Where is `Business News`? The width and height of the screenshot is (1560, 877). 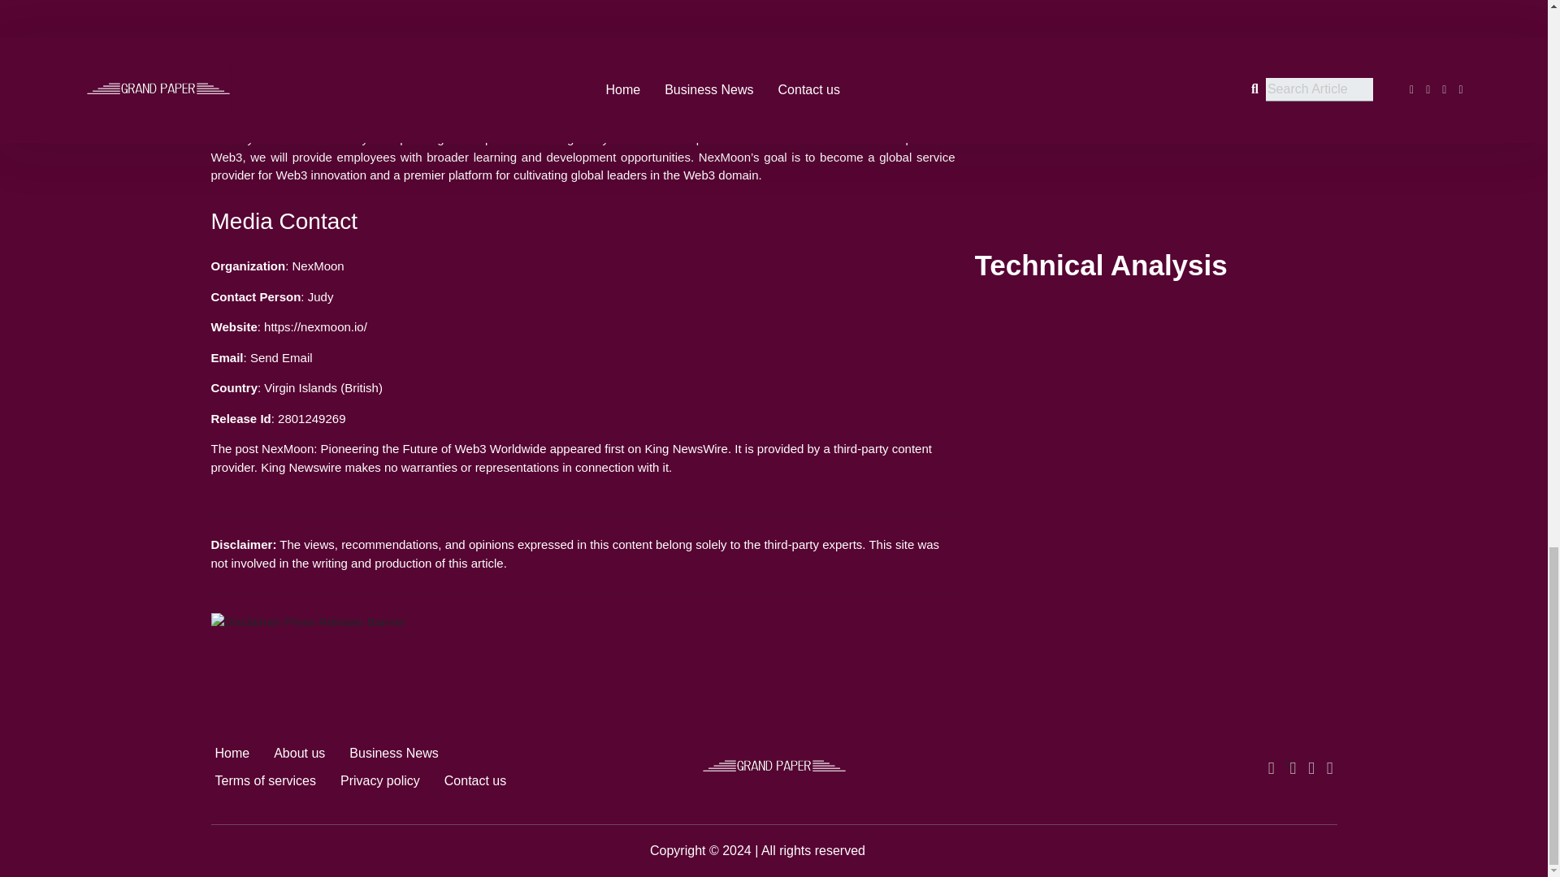
Business News is located at coordinates (393, 754).